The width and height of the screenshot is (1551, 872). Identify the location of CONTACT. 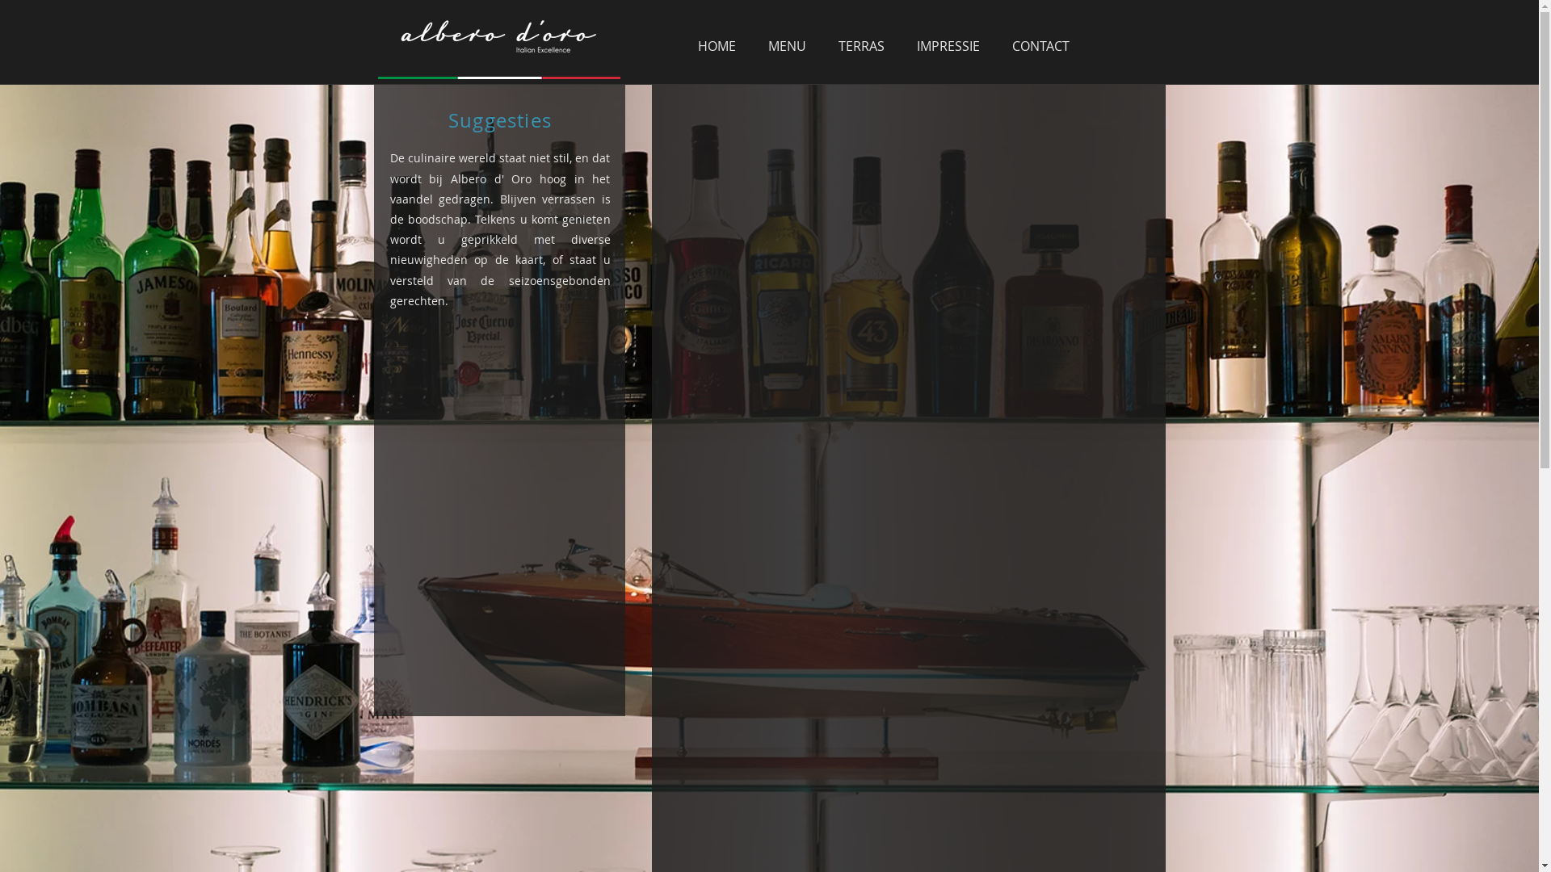
(1040, 45).